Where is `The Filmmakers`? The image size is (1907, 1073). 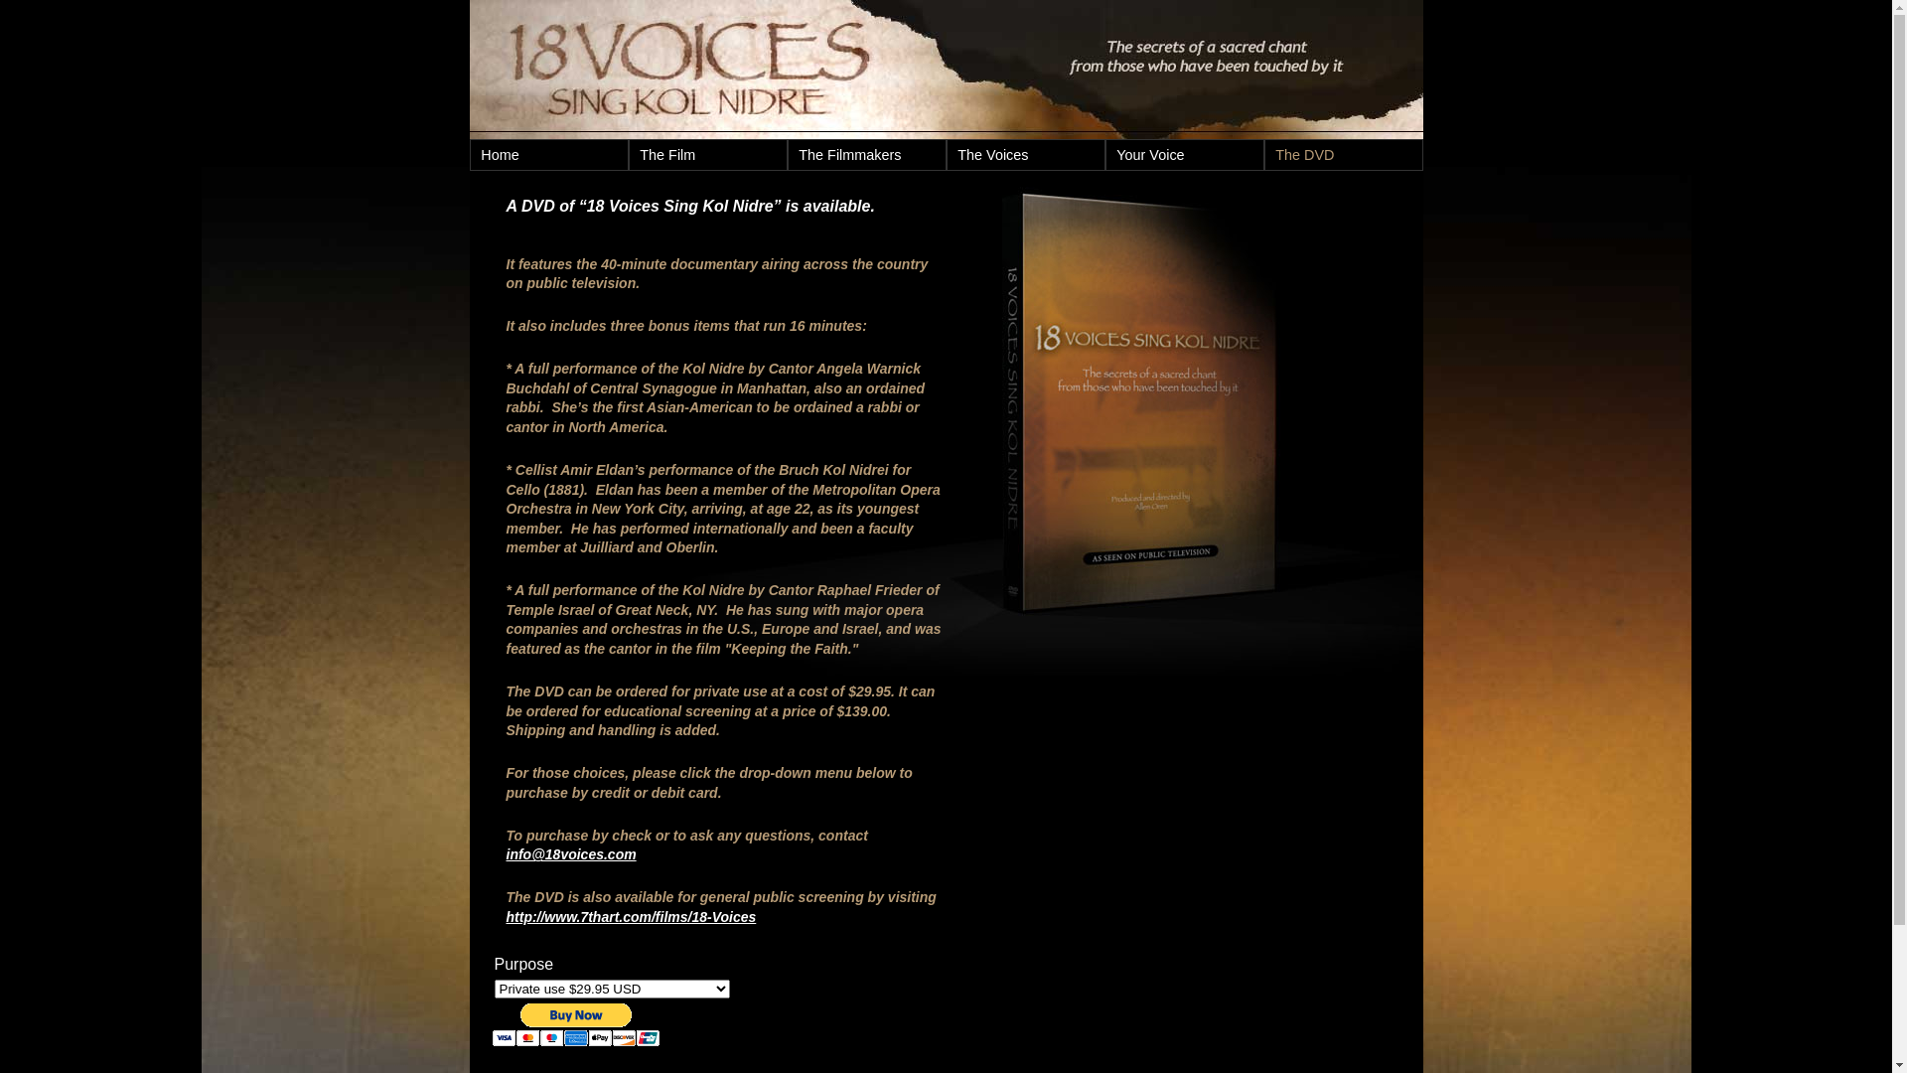 The Filmmakers is located at coordinates (867, 155).